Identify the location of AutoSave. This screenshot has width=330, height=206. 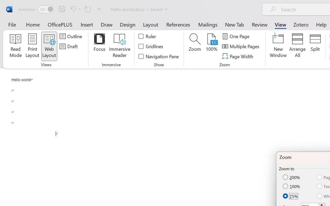
(36, 9).